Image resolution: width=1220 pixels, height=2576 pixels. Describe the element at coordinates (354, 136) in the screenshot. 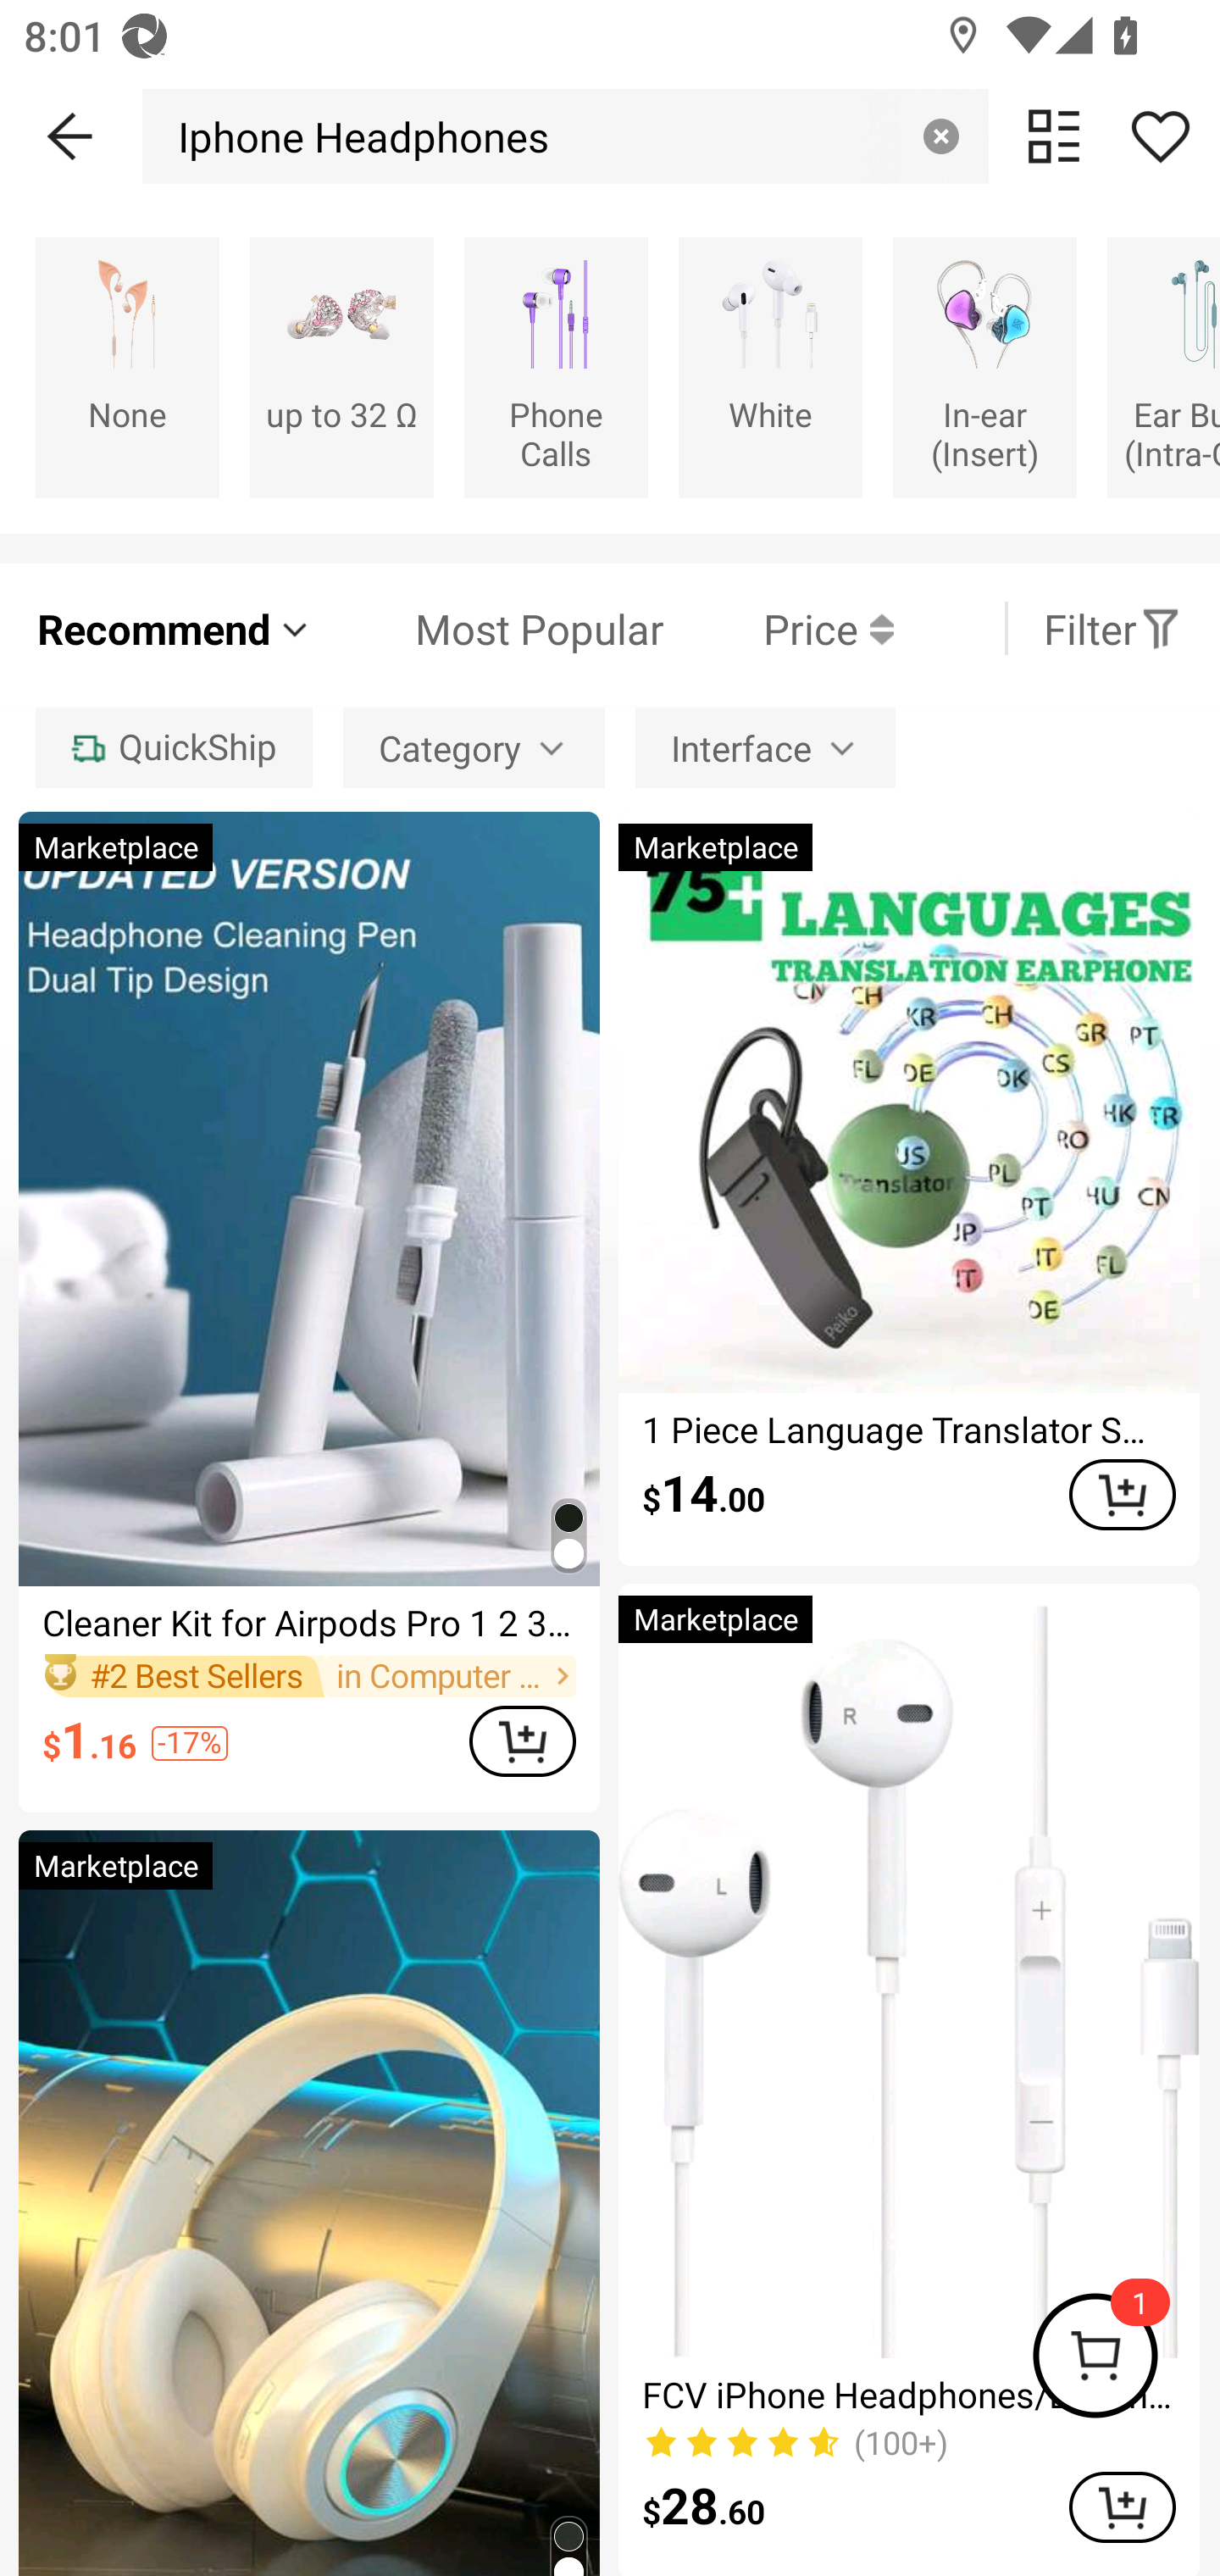

I see `Iphone Headphones` at that location.